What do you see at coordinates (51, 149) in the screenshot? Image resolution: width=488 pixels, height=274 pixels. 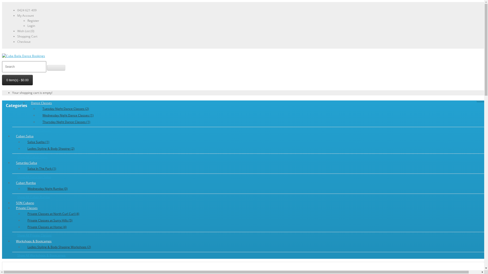 I see `Ladies Styling & Body Shaping (2)` at bounding box center [51, 149].